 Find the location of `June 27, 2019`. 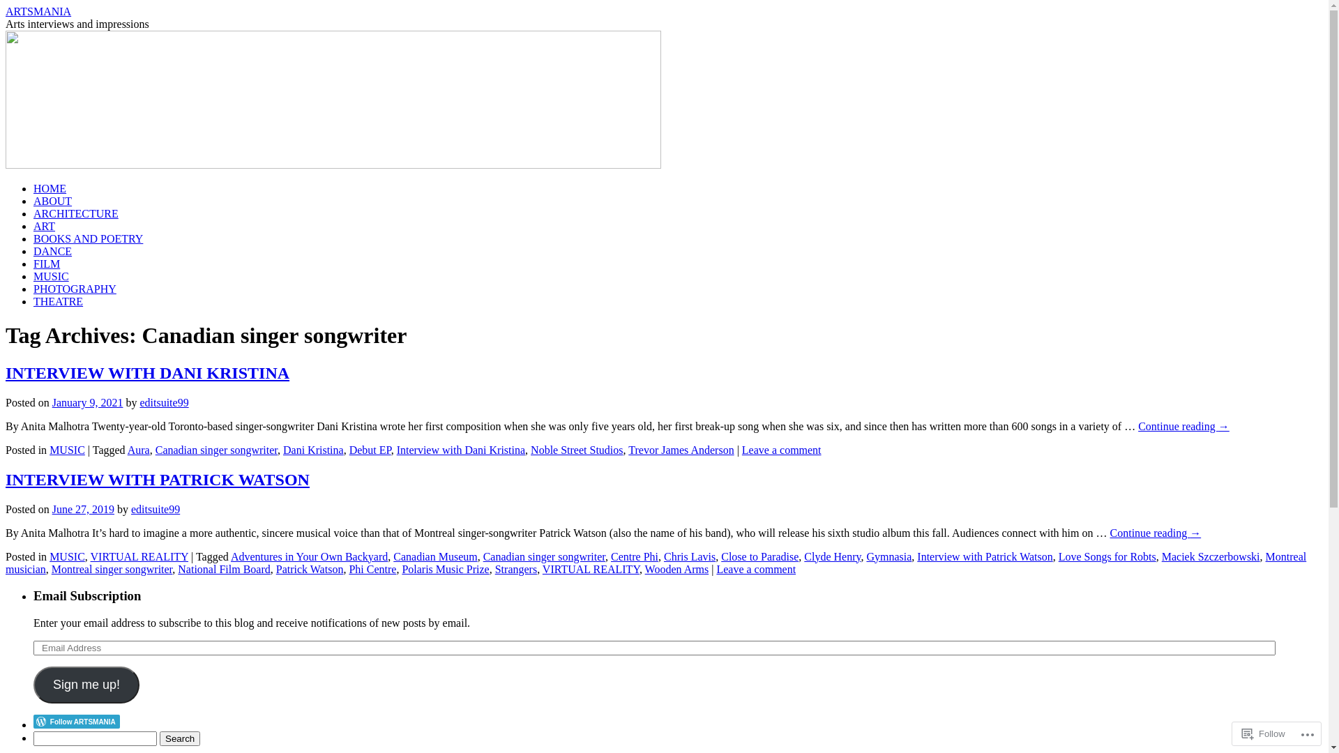

June 27, 2019 is located at coordinates (84, 509).